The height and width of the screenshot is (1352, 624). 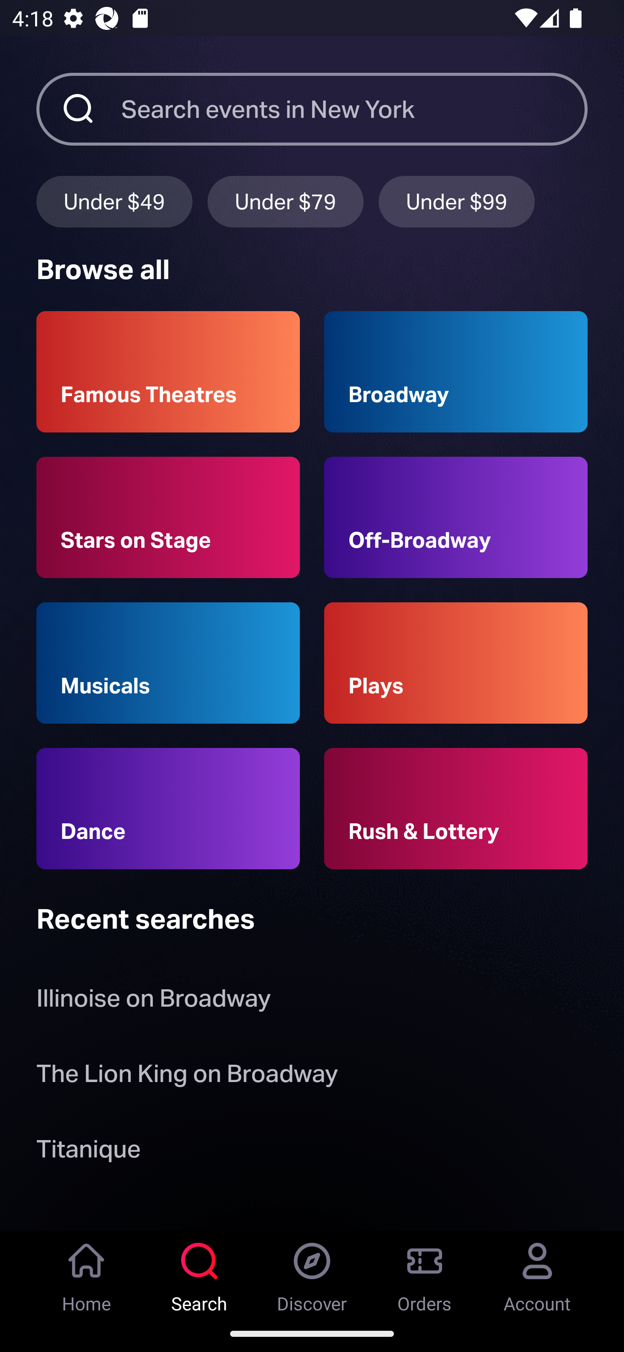 I want to click on Under $79, so click(x=286, y=201).